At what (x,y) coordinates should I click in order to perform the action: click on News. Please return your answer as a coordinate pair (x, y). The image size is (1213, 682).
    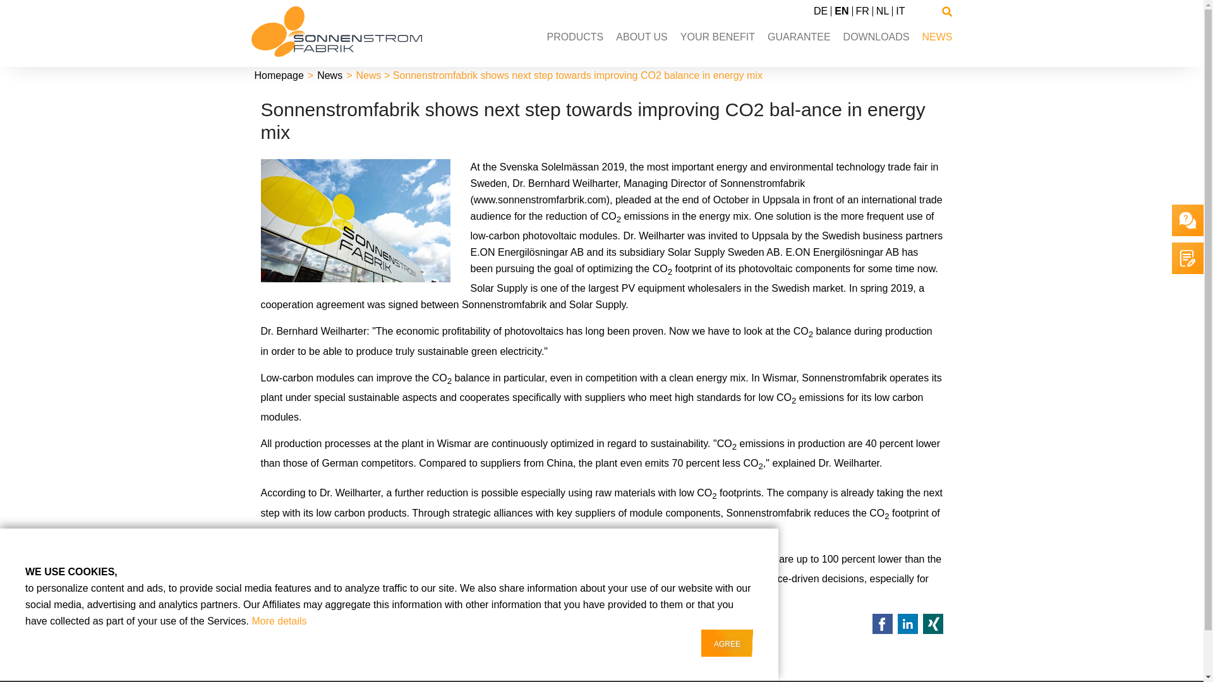
    Looking at the image, I should click on (329, 76).